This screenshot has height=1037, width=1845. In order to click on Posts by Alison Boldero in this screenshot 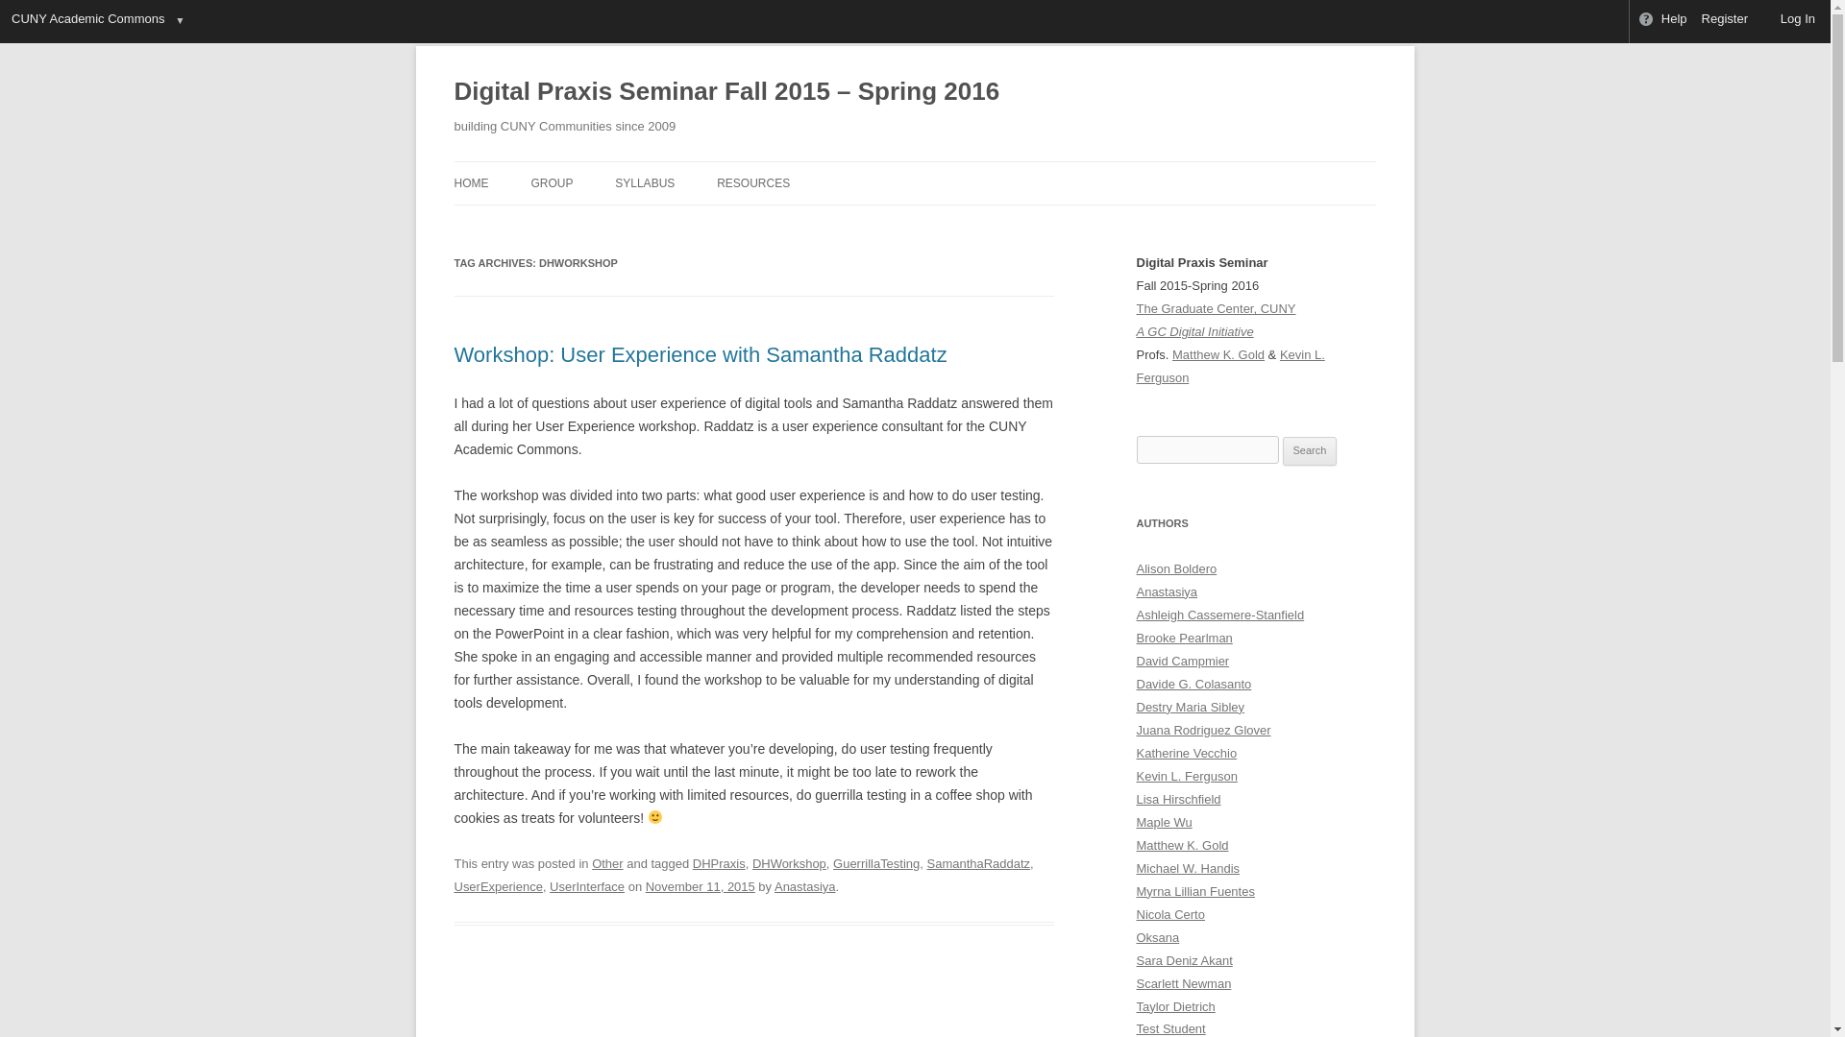, I will do `click(1176, 568)`.